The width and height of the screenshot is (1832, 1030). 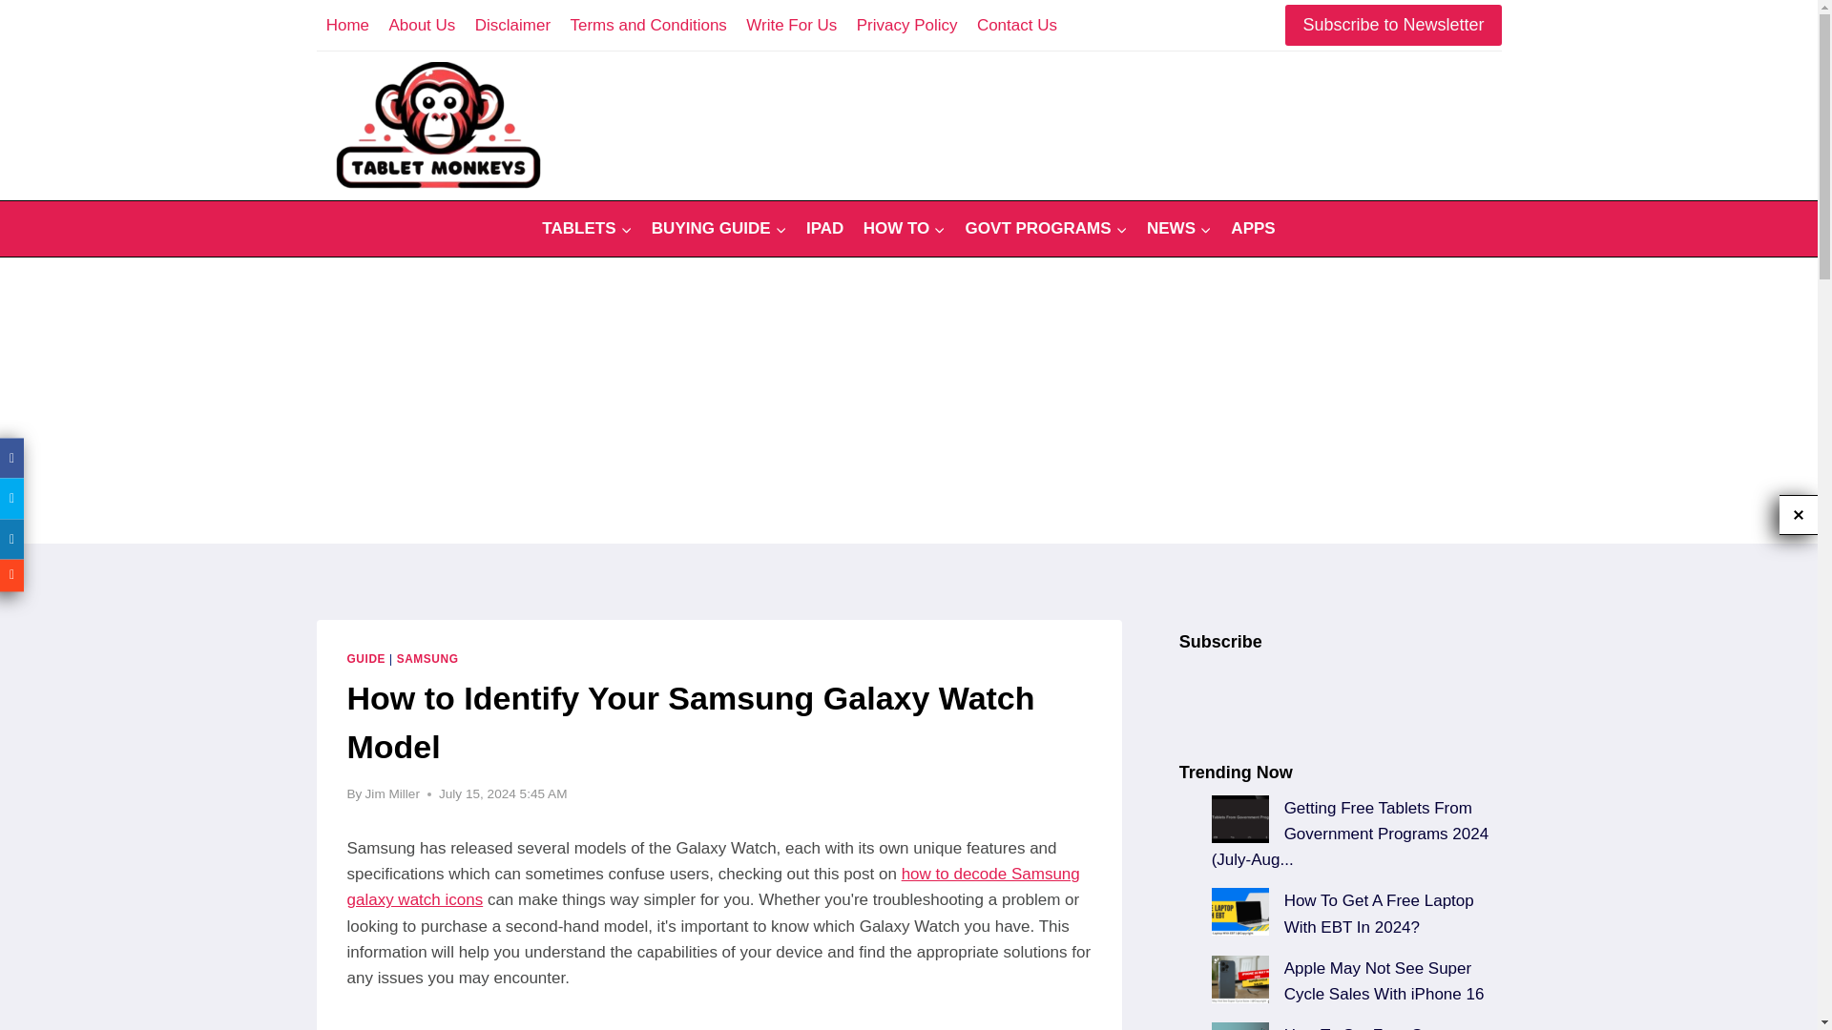 What do you see at coordinates (648, 25) in the screenshot?
I see `Terms and Conditions` at bounding box center [648, 25].